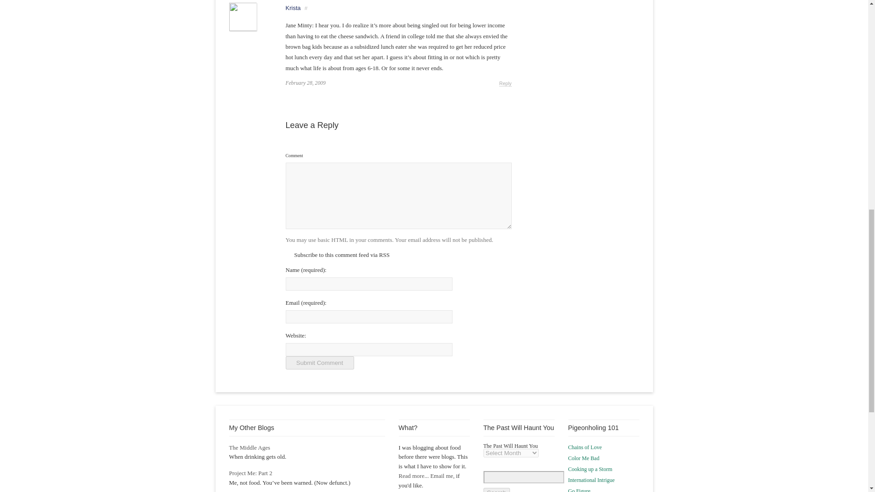  Describe the element at coordinates (496, 490) in the screenshot. I see `Search` at that location.